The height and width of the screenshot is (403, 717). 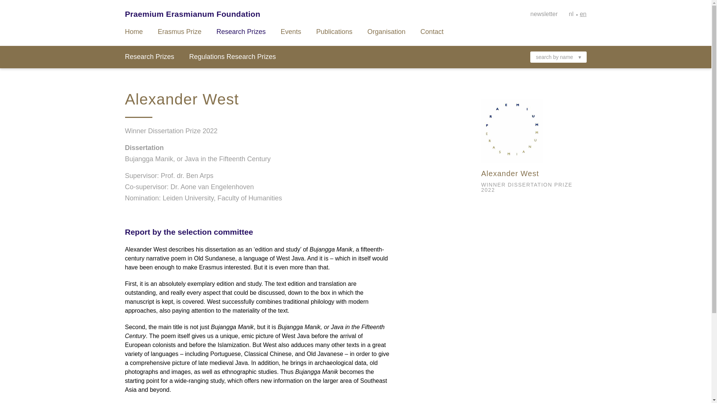 I want to click on Events, so click(x=291, y=31).